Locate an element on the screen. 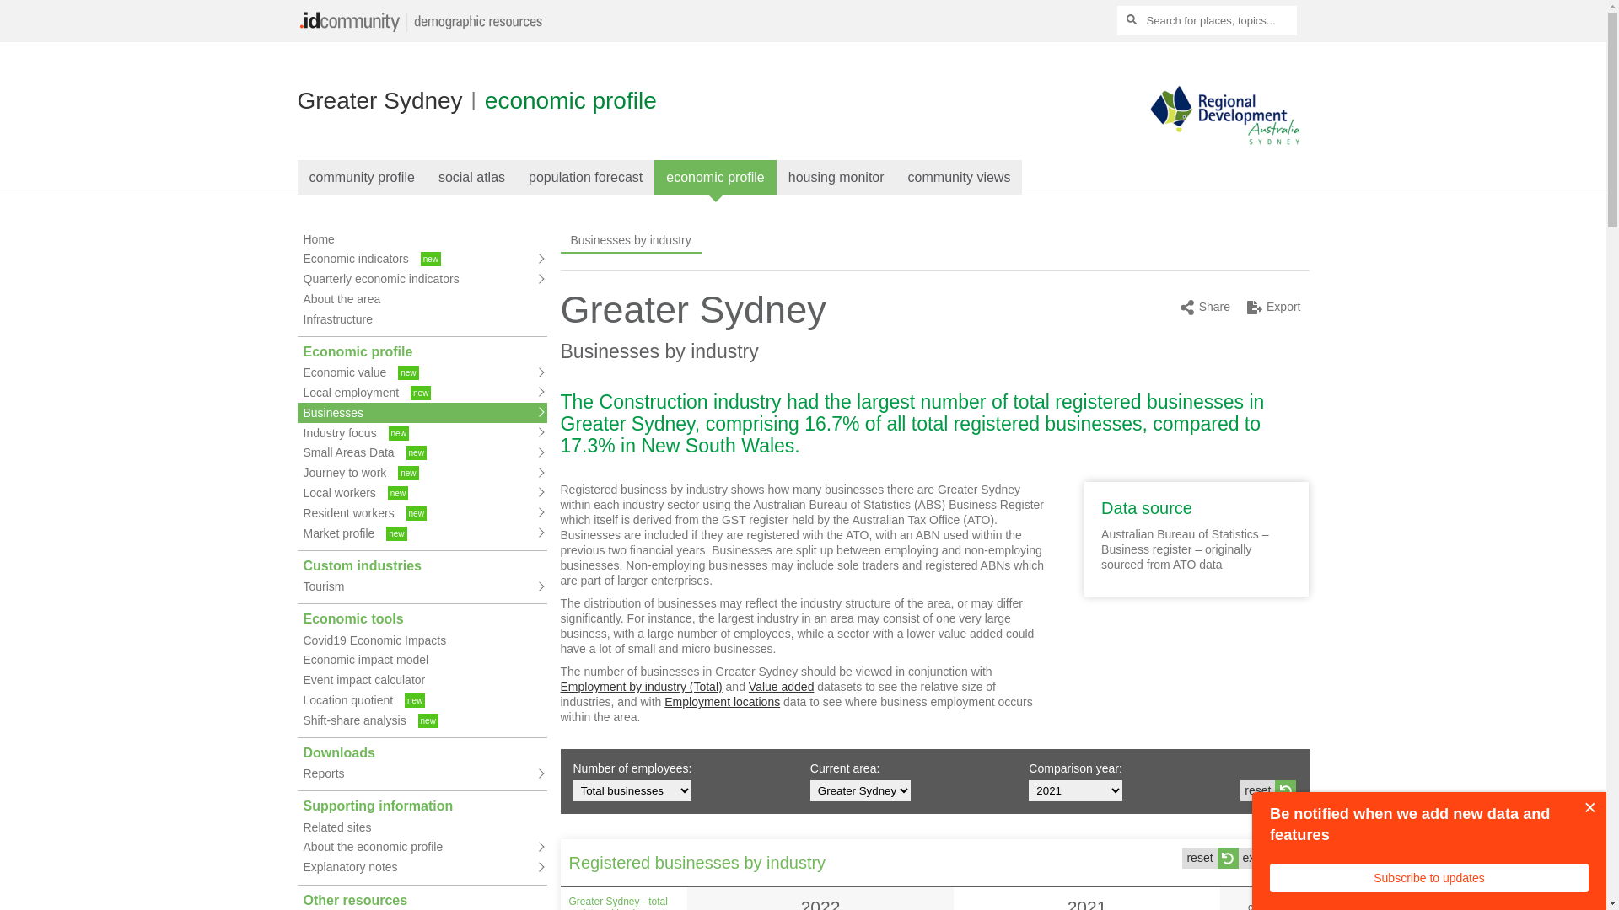 This screenshot has width=1619, height=910. social atlas is located at coordinates (472, 178).